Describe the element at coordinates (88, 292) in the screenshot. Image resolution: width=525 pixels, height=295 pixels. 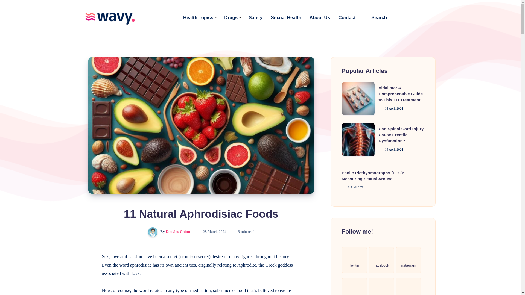
I see `Share on Telegram` at that location.